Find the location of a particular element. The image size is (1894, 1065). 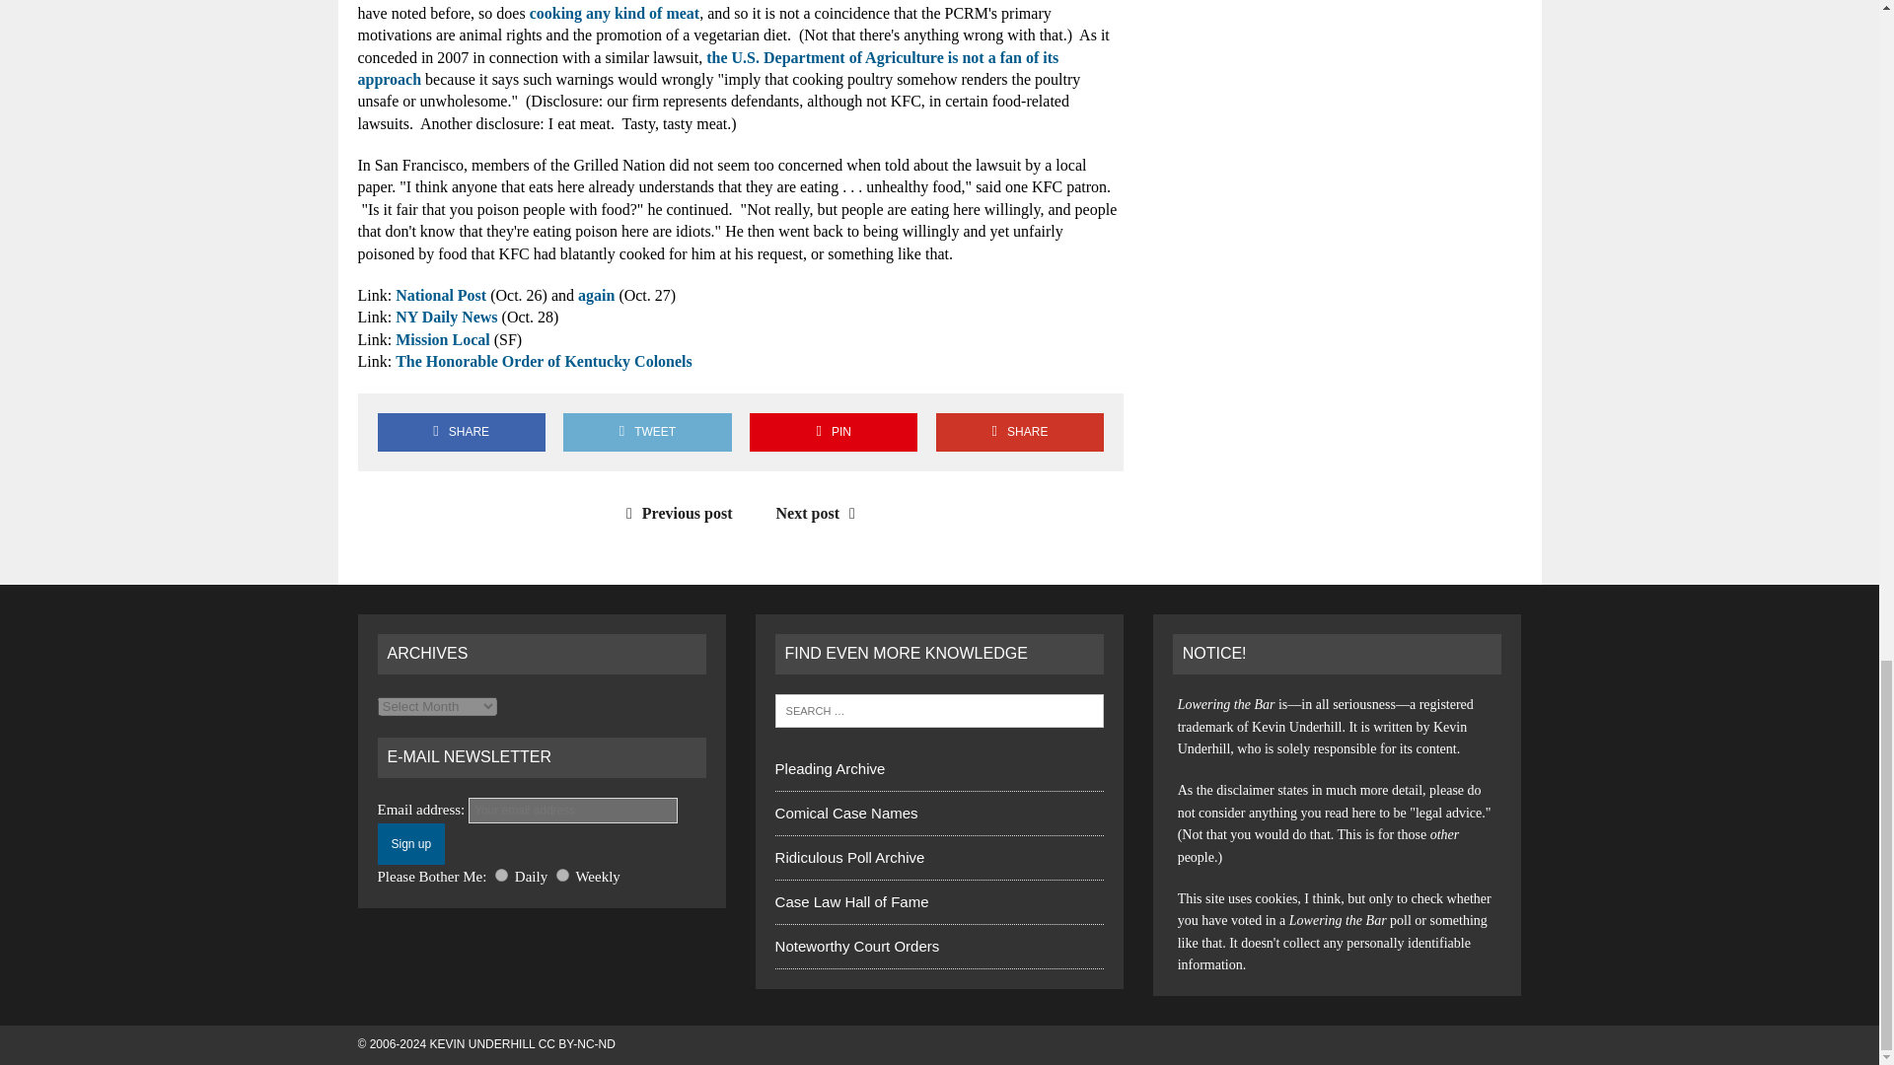

Share on Facebook is located at coordinates (461, 432).